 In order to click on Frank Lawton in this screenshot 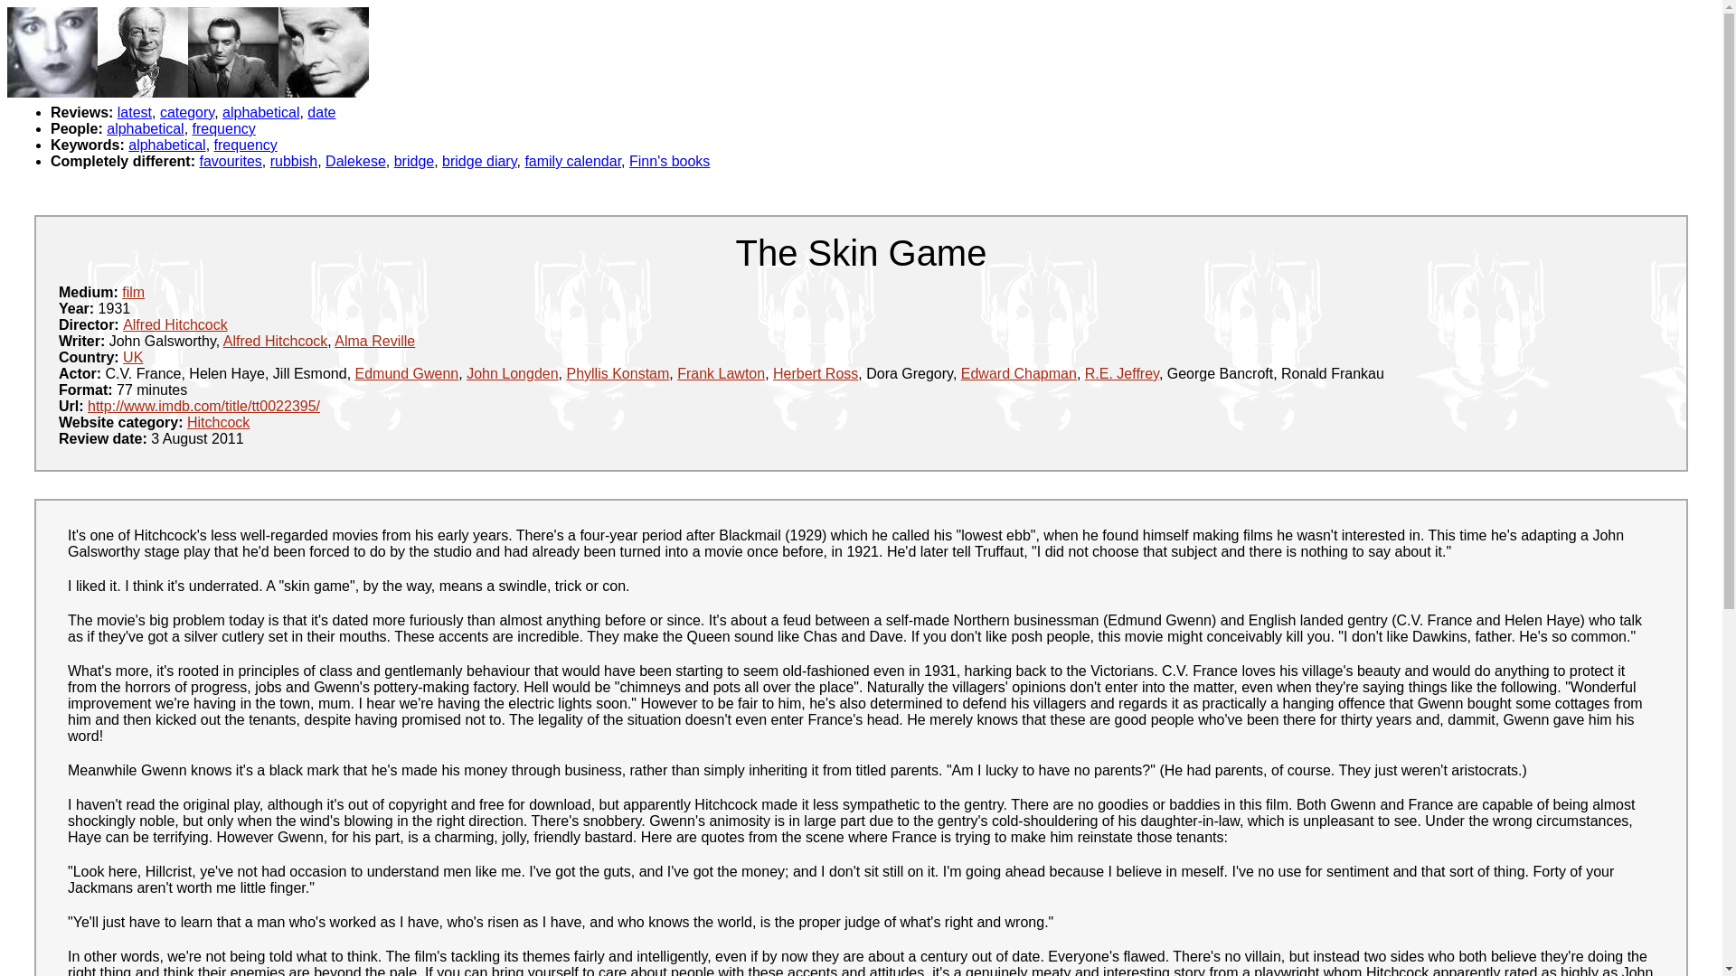, I will do `click(721, 374)`.